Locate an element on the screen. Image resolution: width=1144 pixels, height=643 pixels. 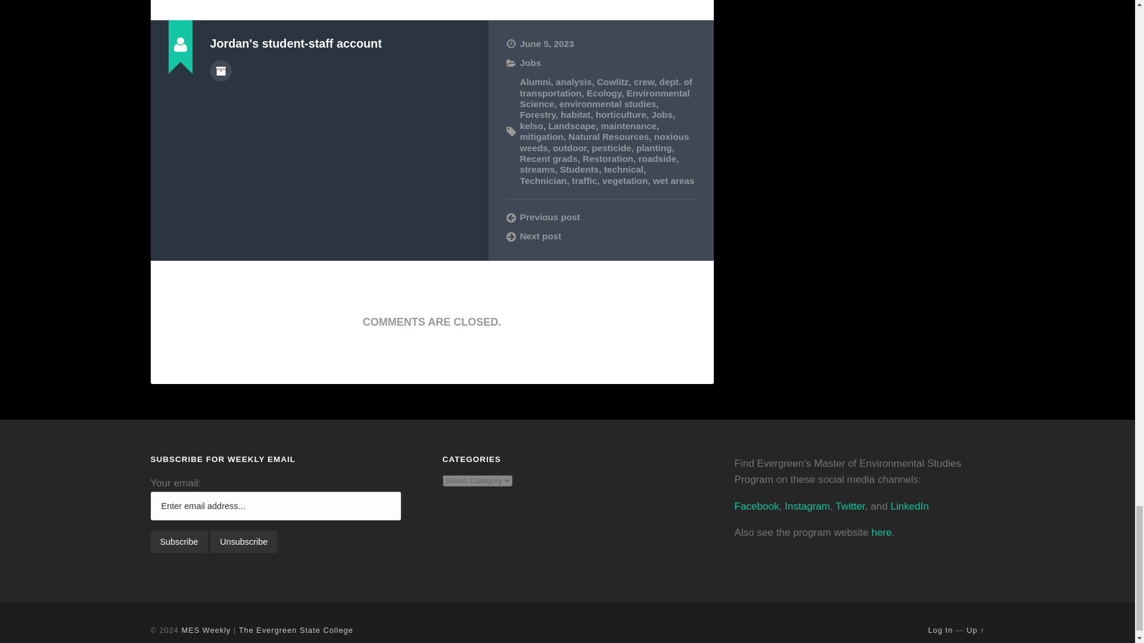
Author archive is located at coordinates (220, 71).